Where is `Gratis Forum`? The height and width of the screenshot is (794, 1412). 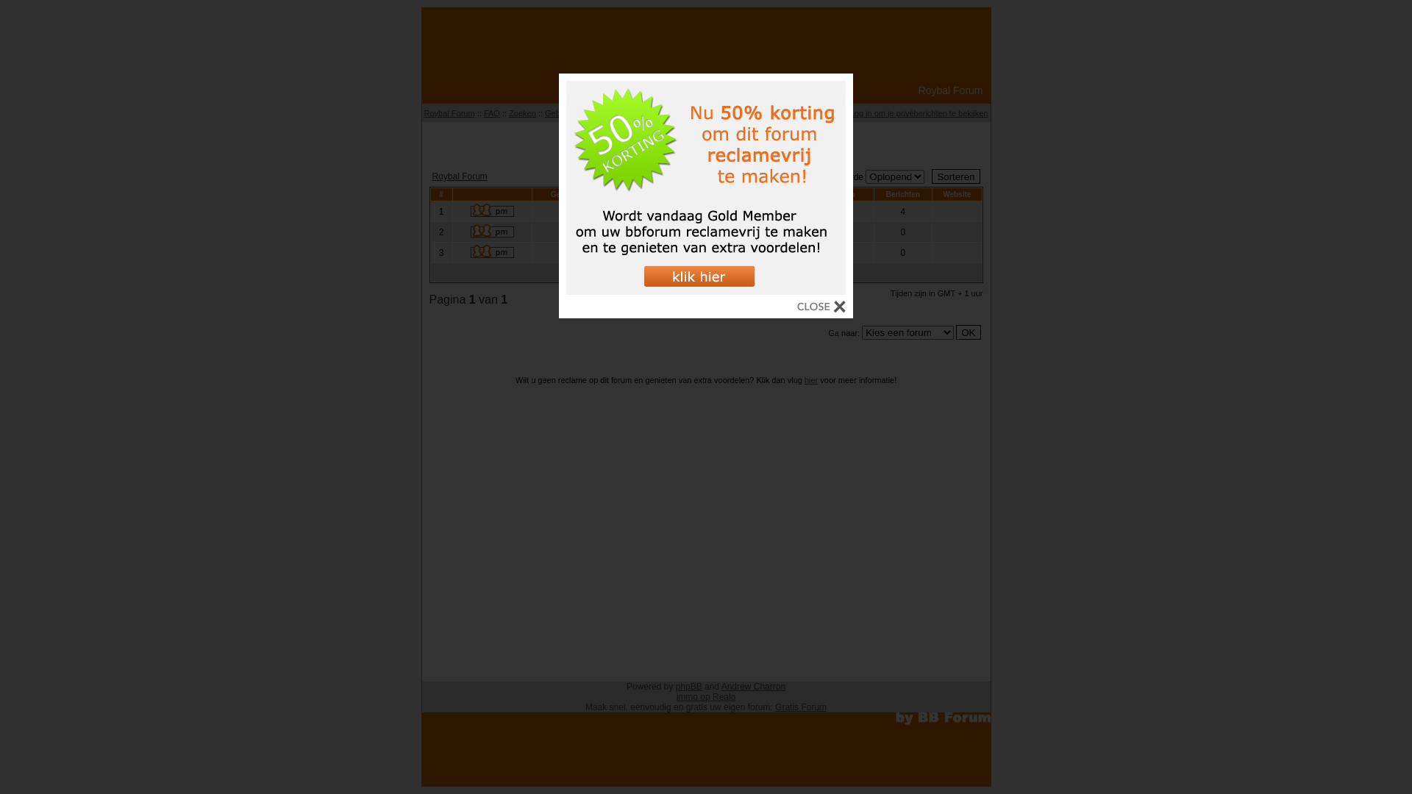
Gratis Forum is located at coordinates (801, 707).